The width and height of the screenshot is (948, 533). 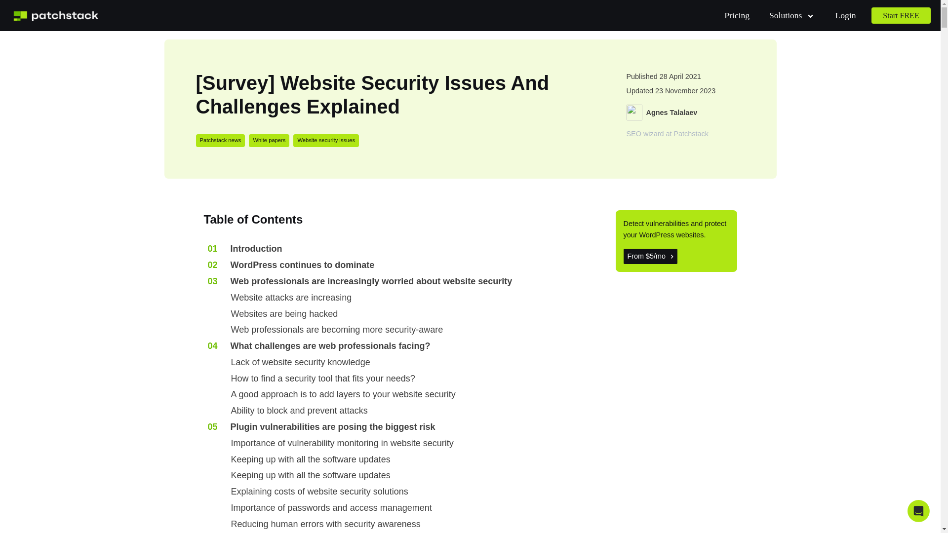 What do you see at coordinates (671, 113) in the screenshot?
I see `Agnes Talalaev` at bounding box center [671, 113].